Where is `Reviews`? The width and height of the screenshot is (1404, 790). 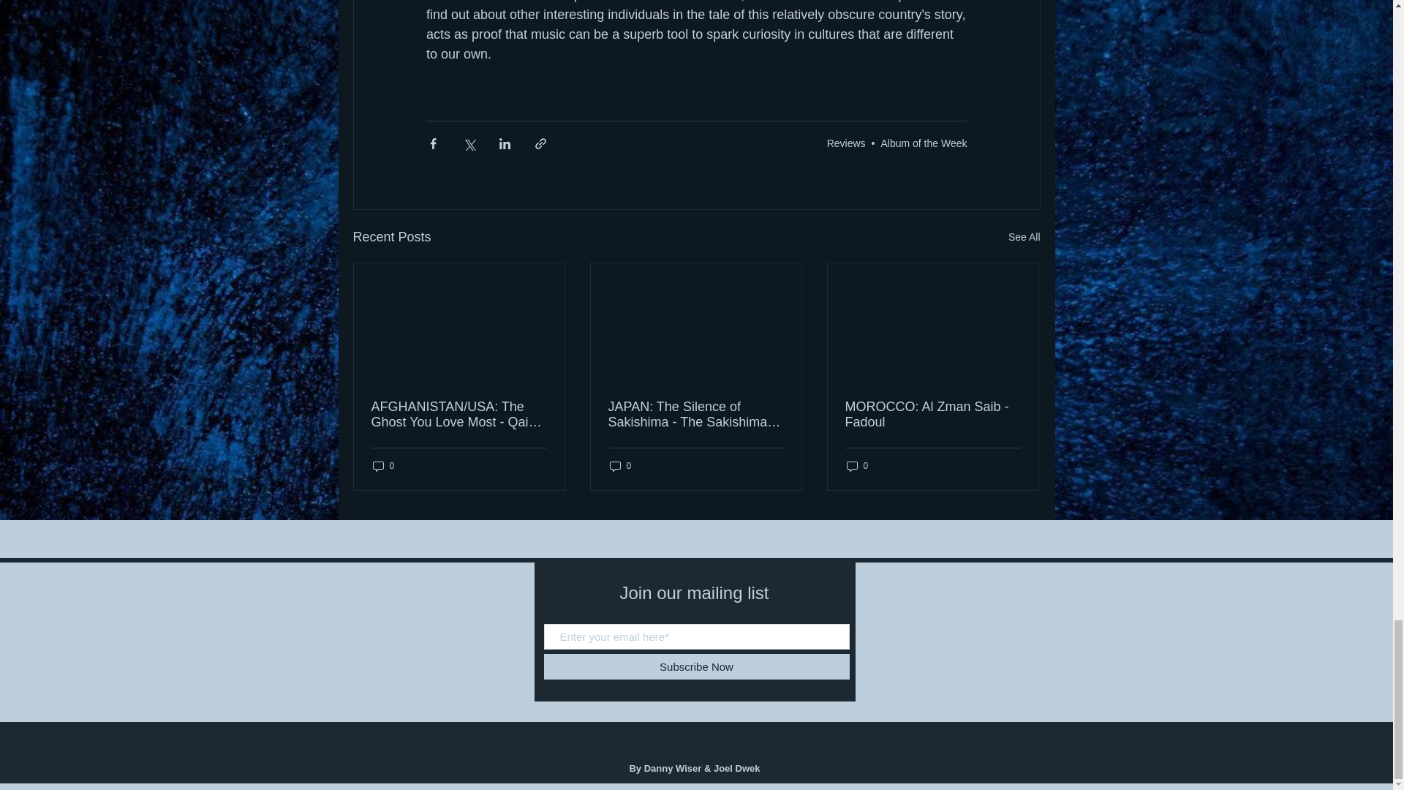 Reviews is located at coordinates (846, 142).